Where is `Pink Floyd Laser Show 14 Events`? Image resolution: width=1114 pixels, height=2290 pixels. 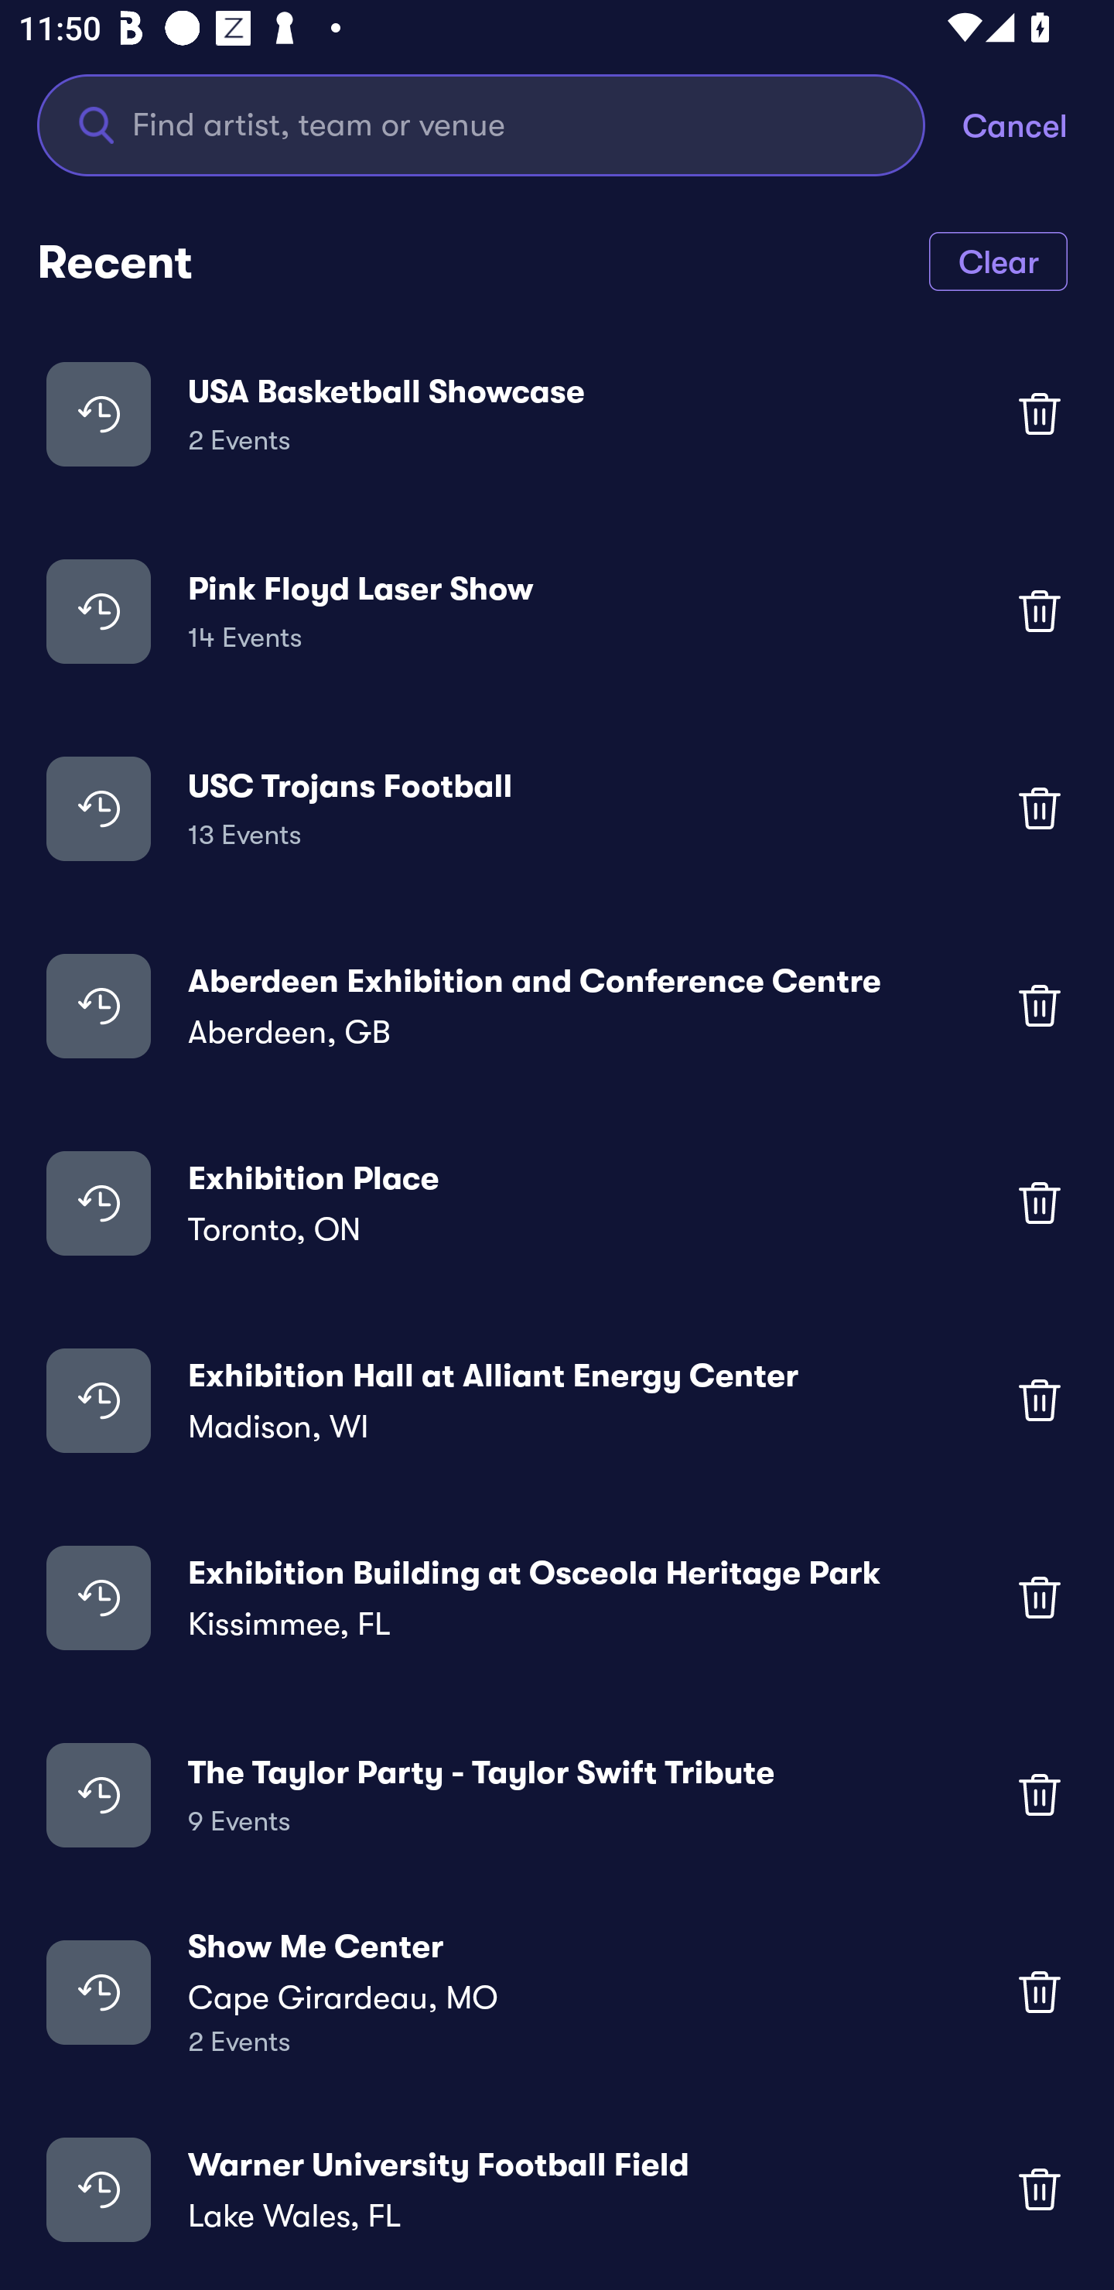
Pink Floyd Laser Show 14 Events is located at coordinates (557, 610).